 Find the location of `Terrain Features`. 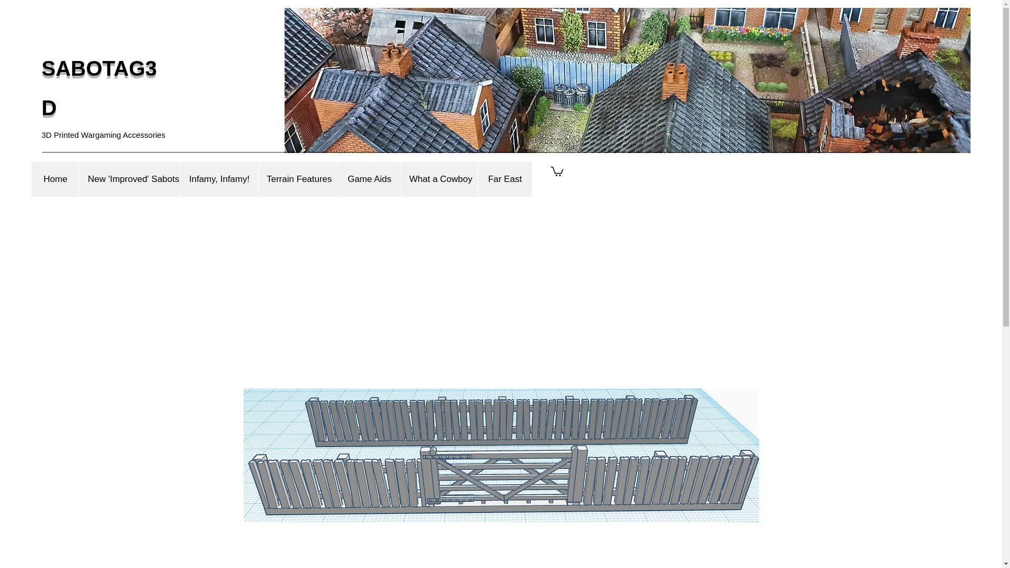

Terrain Features is located at coordinates (298, 179).